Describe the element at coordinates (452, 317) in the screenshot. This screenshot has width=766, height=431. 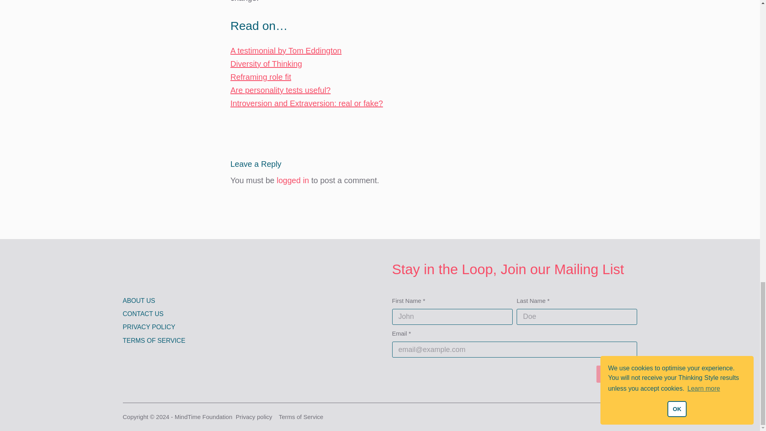
I see `Do not include numbers or special characters.` at that location.